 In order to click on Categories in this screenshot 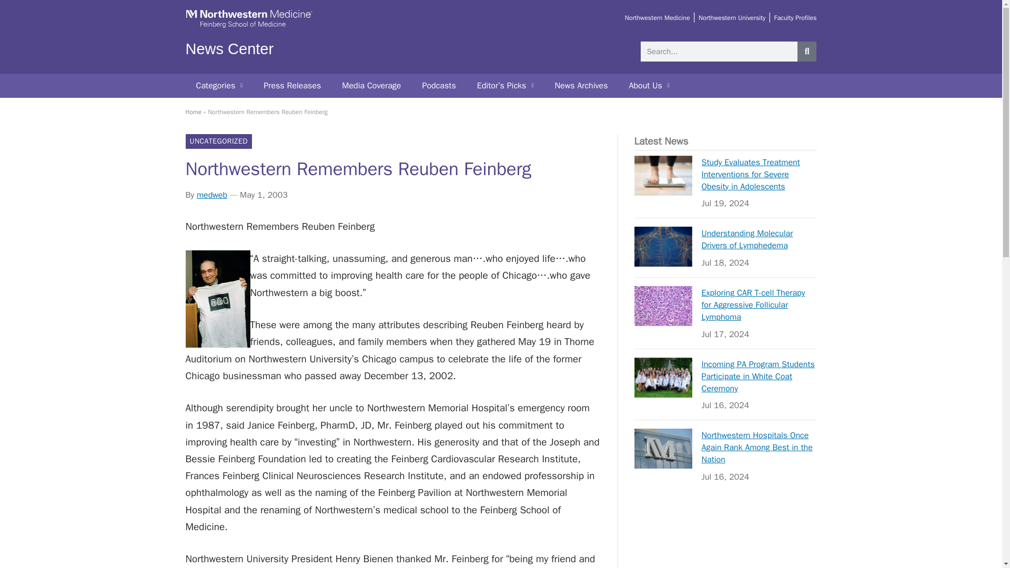, I will do `click(219, 85)`.